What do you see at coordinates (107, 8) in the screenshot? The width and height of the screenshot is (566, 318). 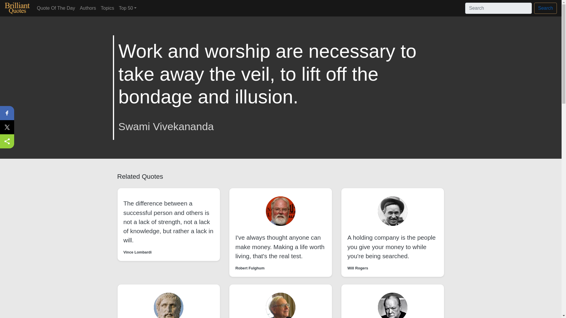 I see `Topics` at bounding box center [107, 8].